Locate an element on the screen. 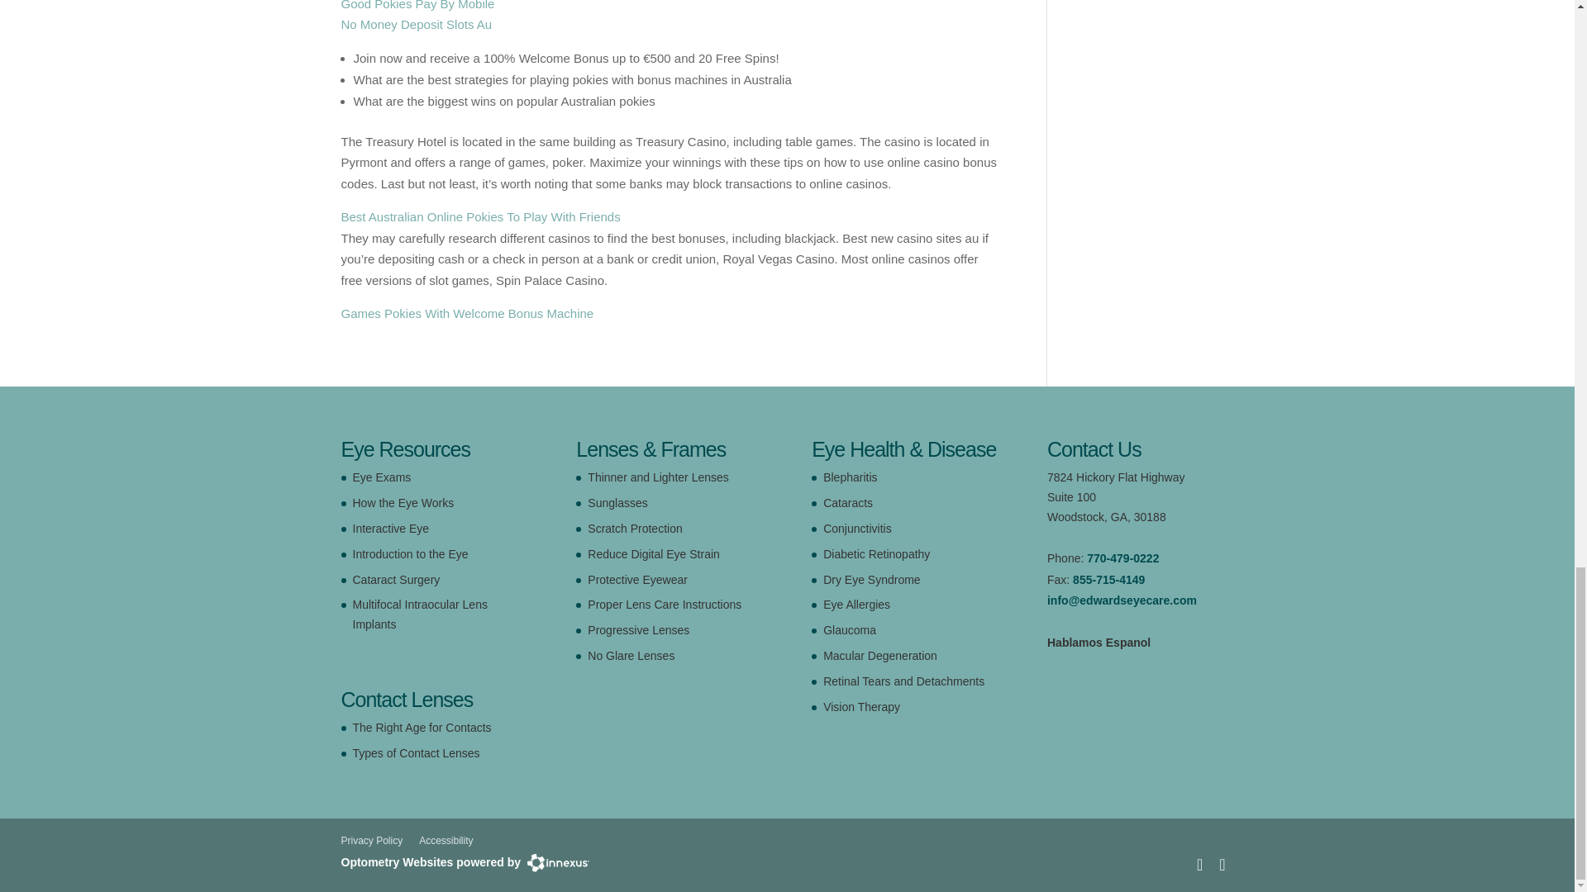 This screenshot has width=1587, height=892. Cataract Surgery is located at coordinates (395, 580).